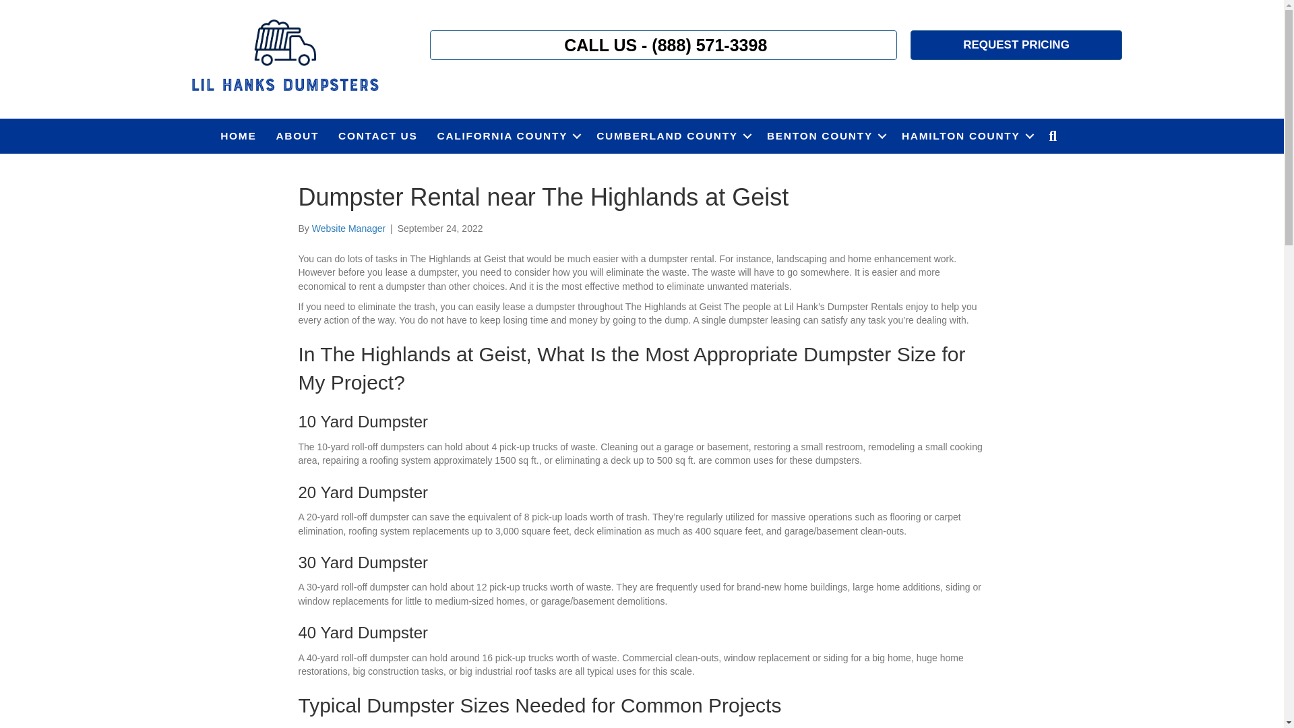  Describe the element at coordinates (297, 136) in the screenshot. I see `ABOUT` at that location.